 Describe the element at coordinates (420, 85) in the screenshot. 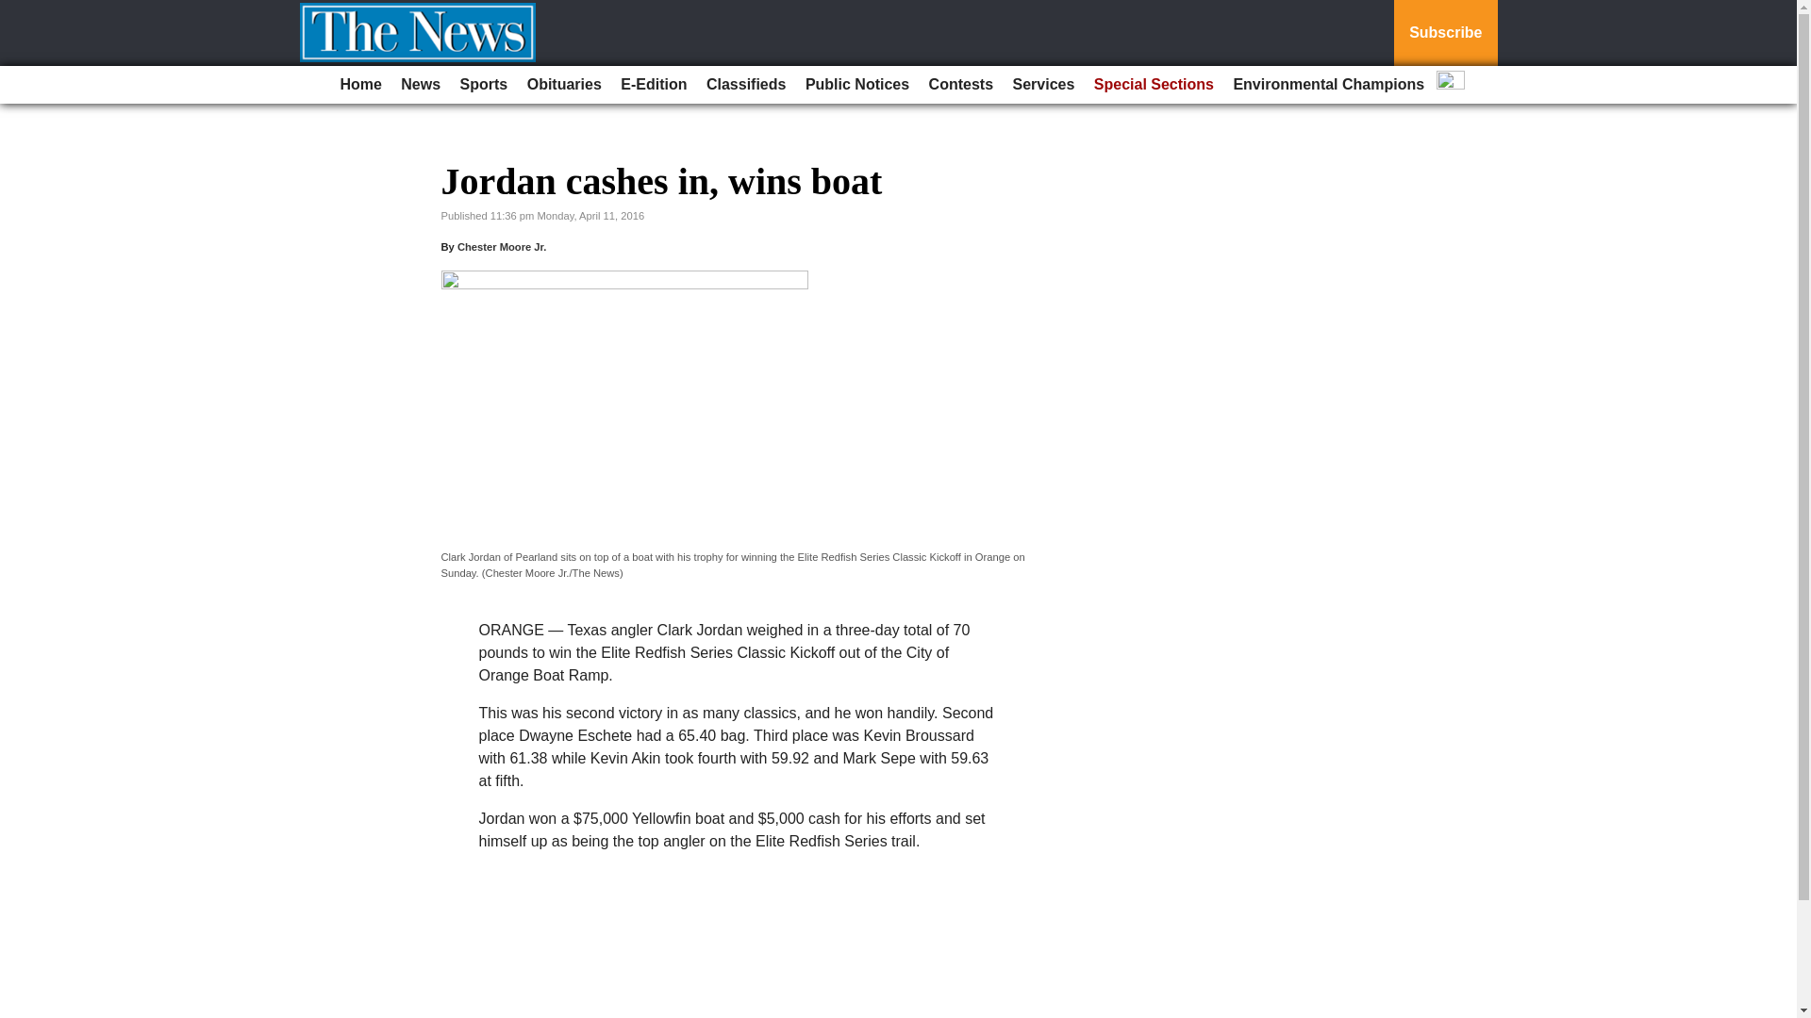

I see `News` at that location.